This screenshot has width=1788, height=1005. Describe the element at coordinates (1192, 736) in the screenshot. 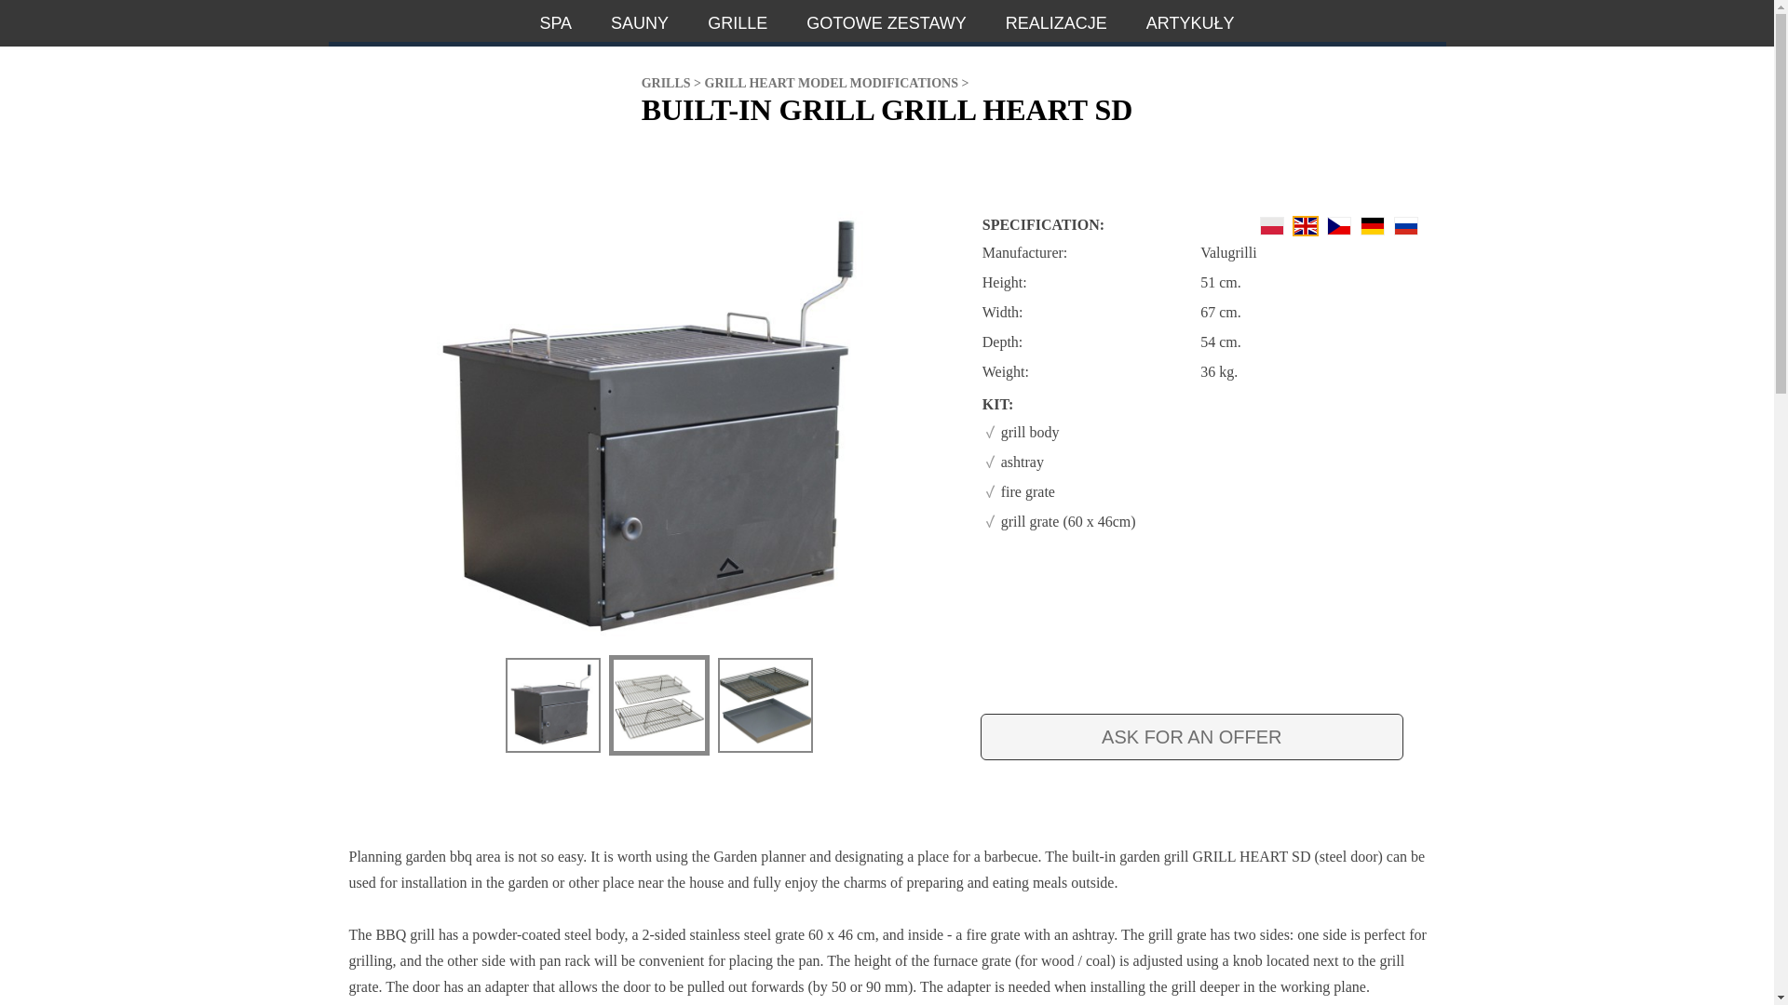

I see `ASK FOR AN OFFER` at that location.